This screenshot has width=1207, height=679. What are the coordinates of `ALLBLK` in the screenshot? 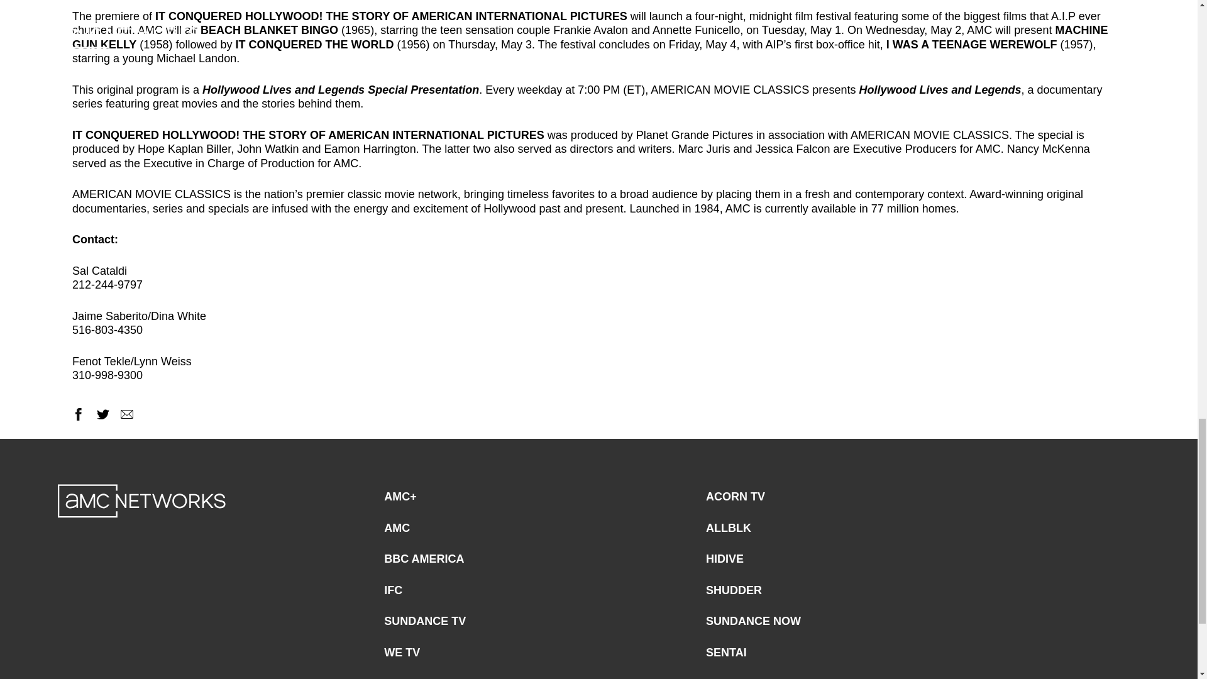 It's located at (728, 528).